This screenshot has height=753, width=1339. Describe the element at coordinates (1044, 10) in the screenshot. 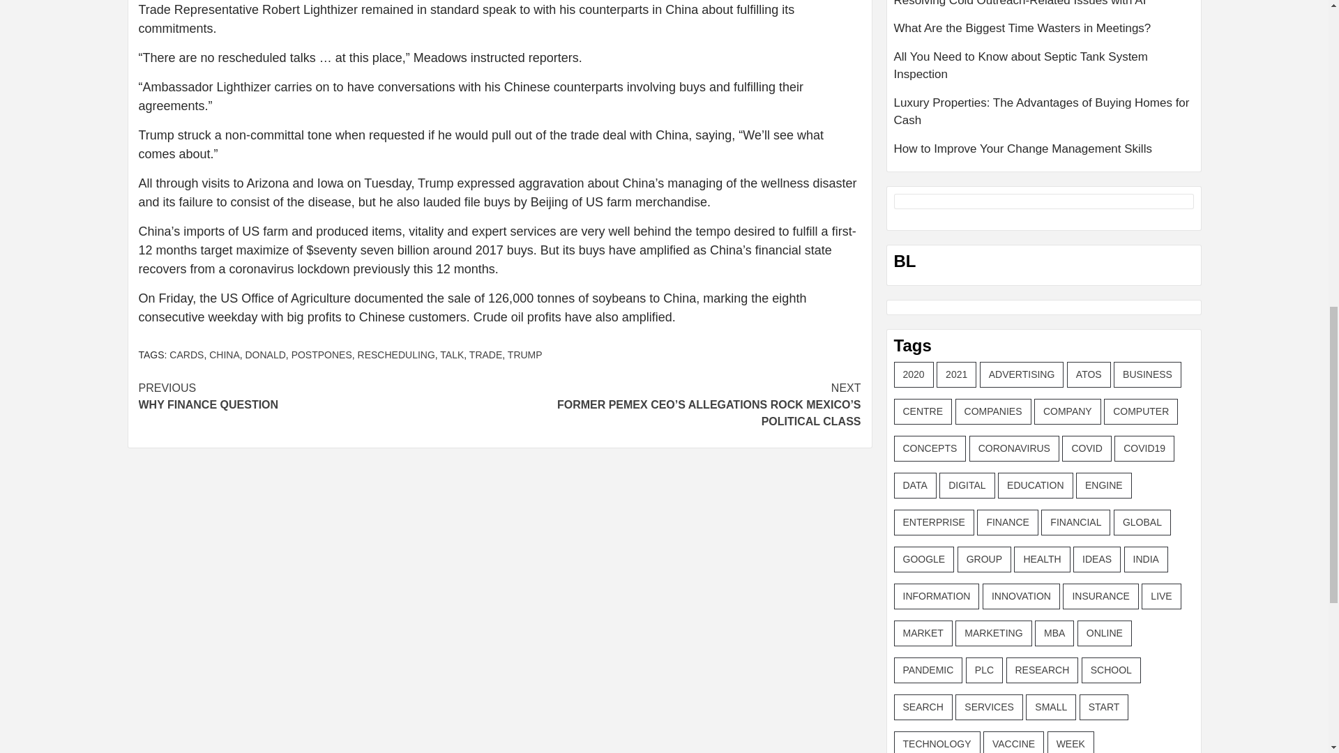

I see `TALK` at that location.